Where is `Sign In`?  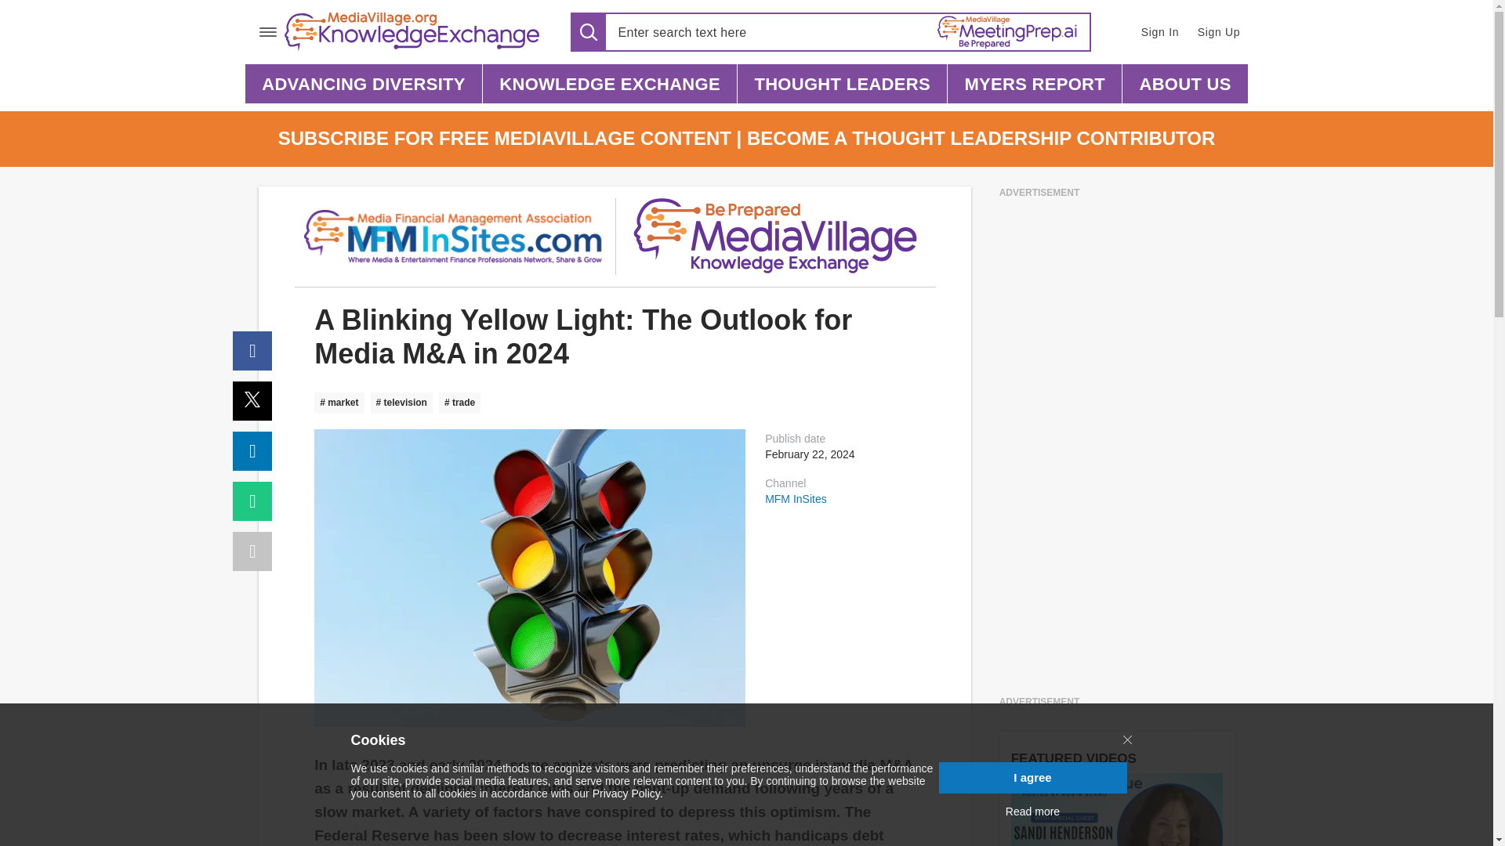
Sign In is located at coordinates (1159, 31).